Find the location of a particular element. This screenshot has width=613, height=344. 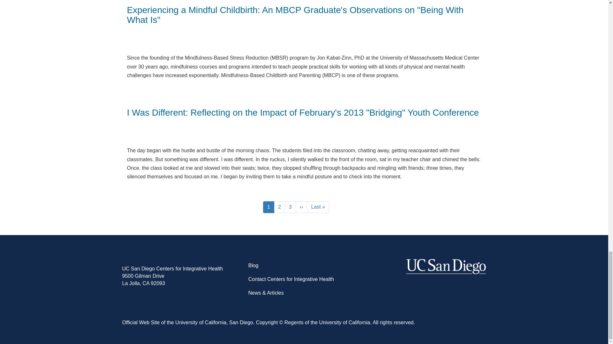

Go to page 2 is located at coordinates (268, 207).